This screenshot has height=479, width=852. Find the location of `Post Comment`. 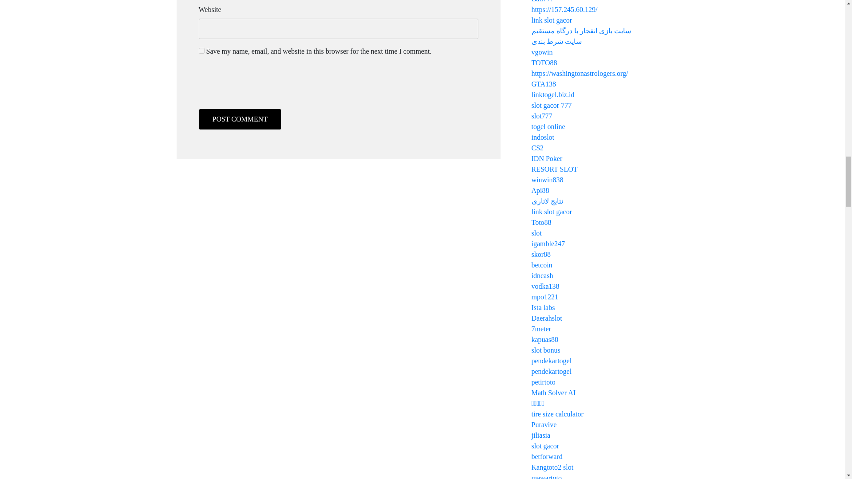

Post Comment is located at coordinates (240, 119).